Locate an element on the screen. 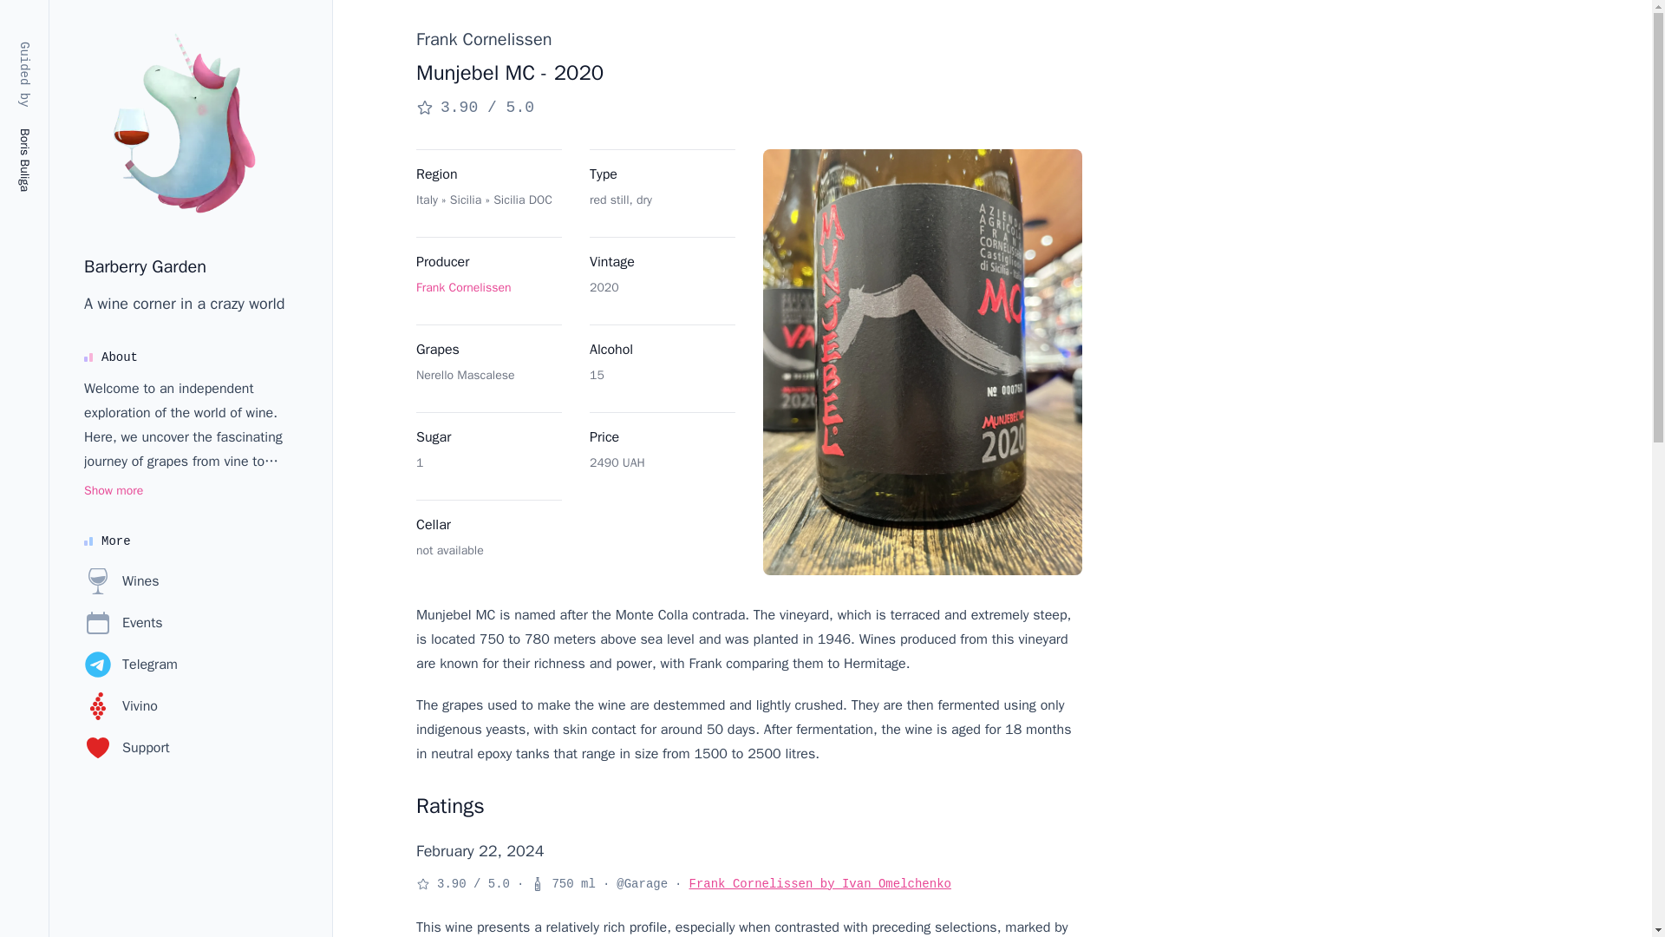 The width and height of the screenshot is (1665, 937). Vivino is located at coordinates (121, 706).